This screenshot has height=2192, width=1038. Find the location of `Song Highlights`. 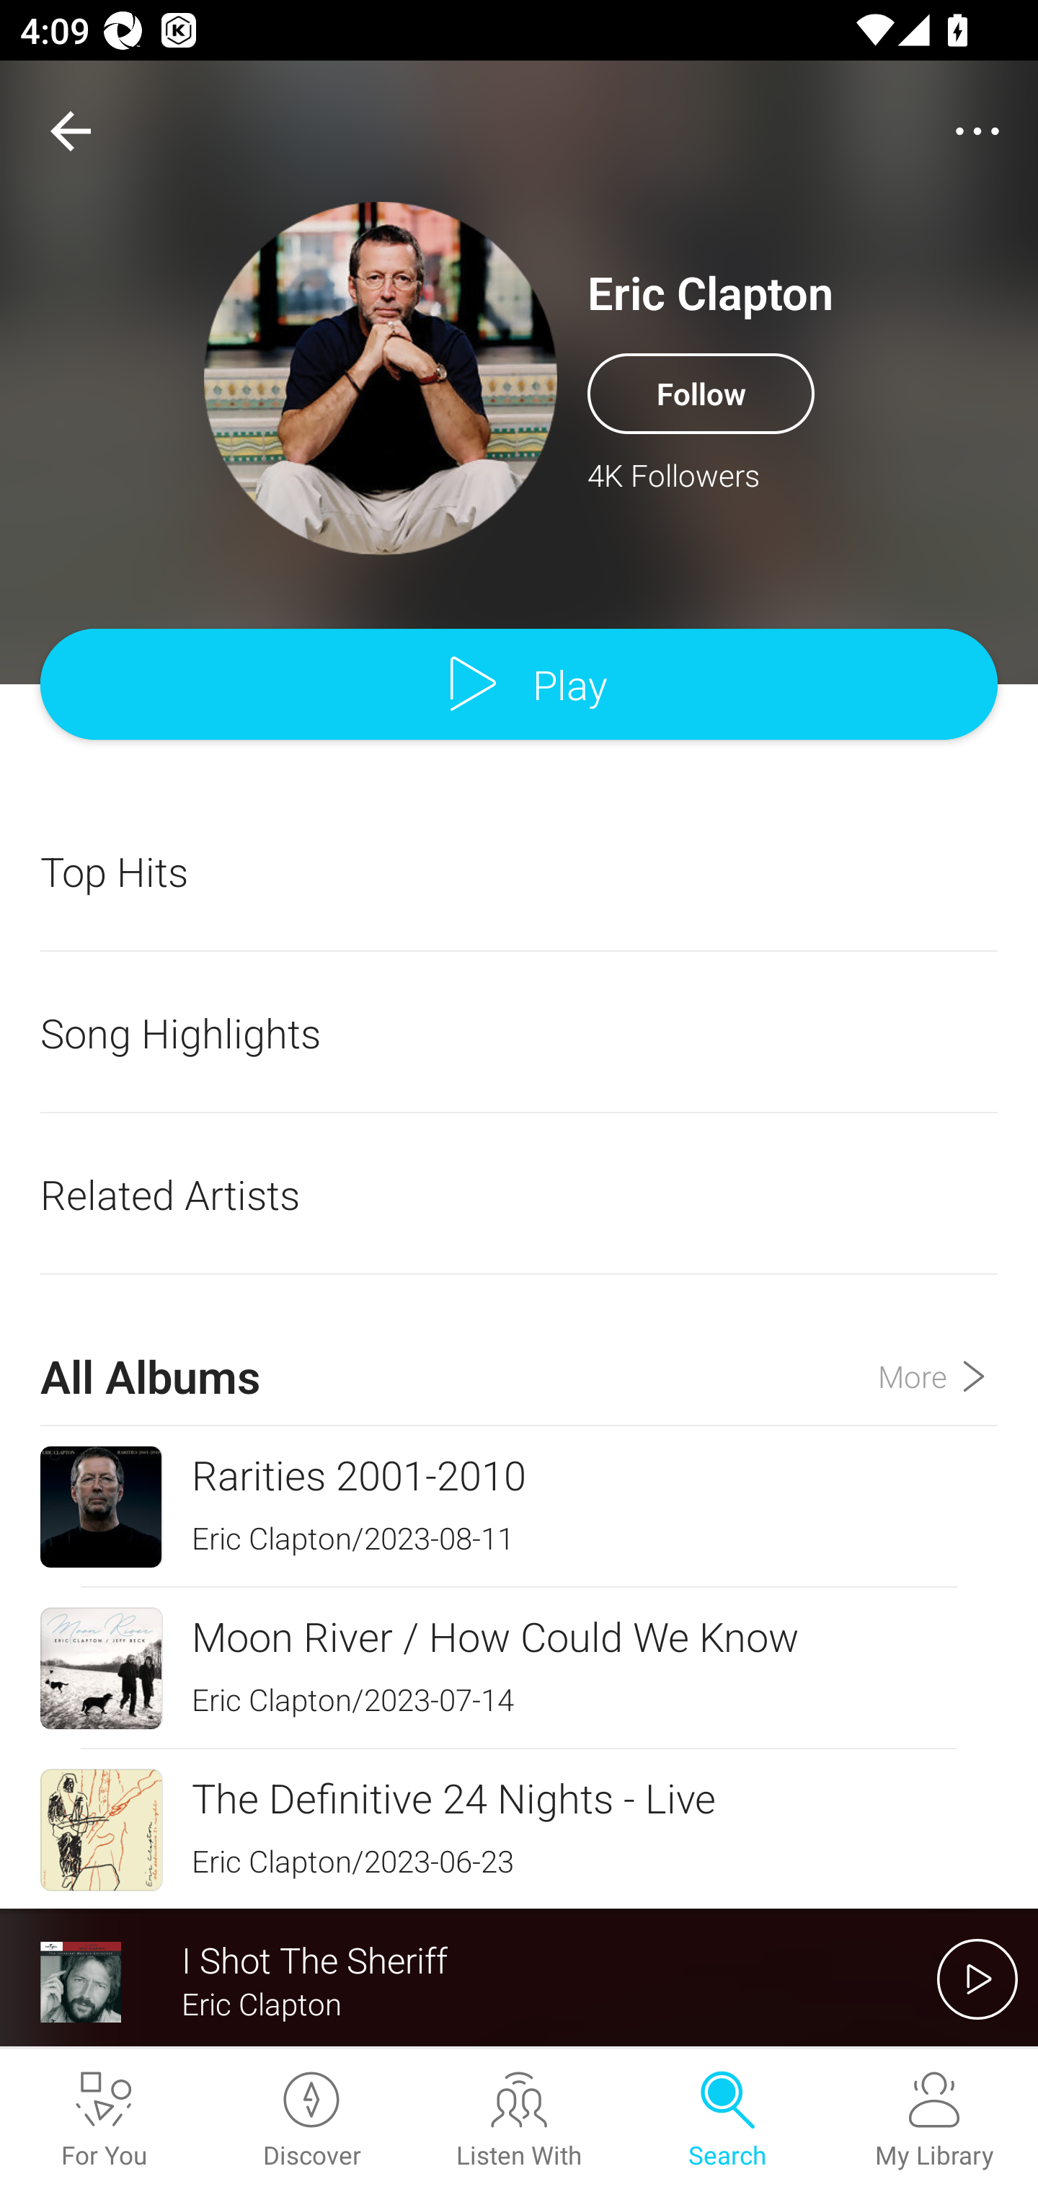

Song Highlights is located at coordinates (519, 1033).